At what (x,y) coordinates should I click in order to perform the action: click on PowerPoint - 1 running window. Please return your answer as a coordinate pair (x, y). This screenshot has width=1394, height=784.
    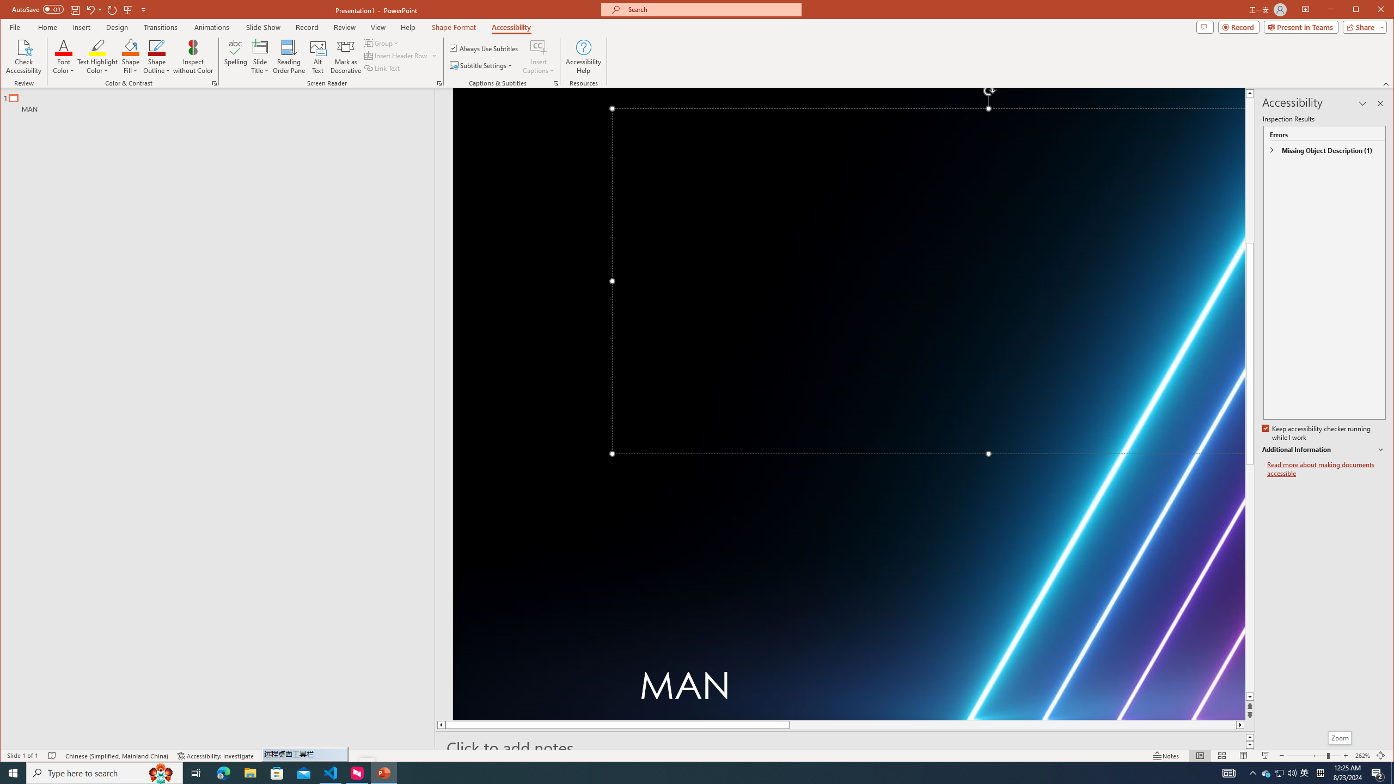
    Looking at the image, I should click on (383, 773).